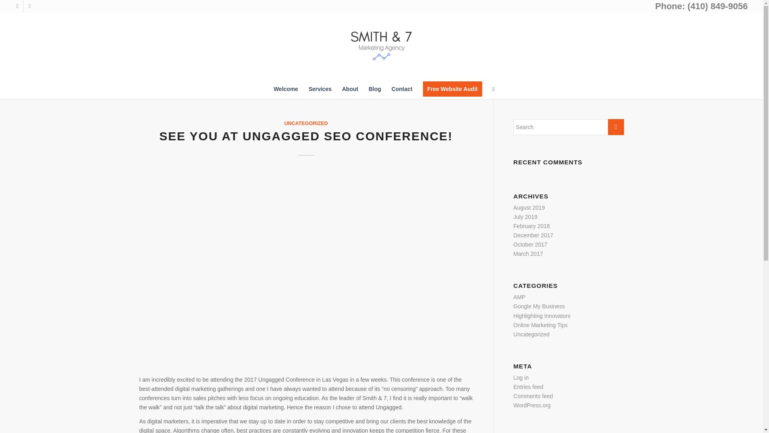  Describe the element at coordinates (539, 306) in the screenshot. I see `Google My Business` at that location.